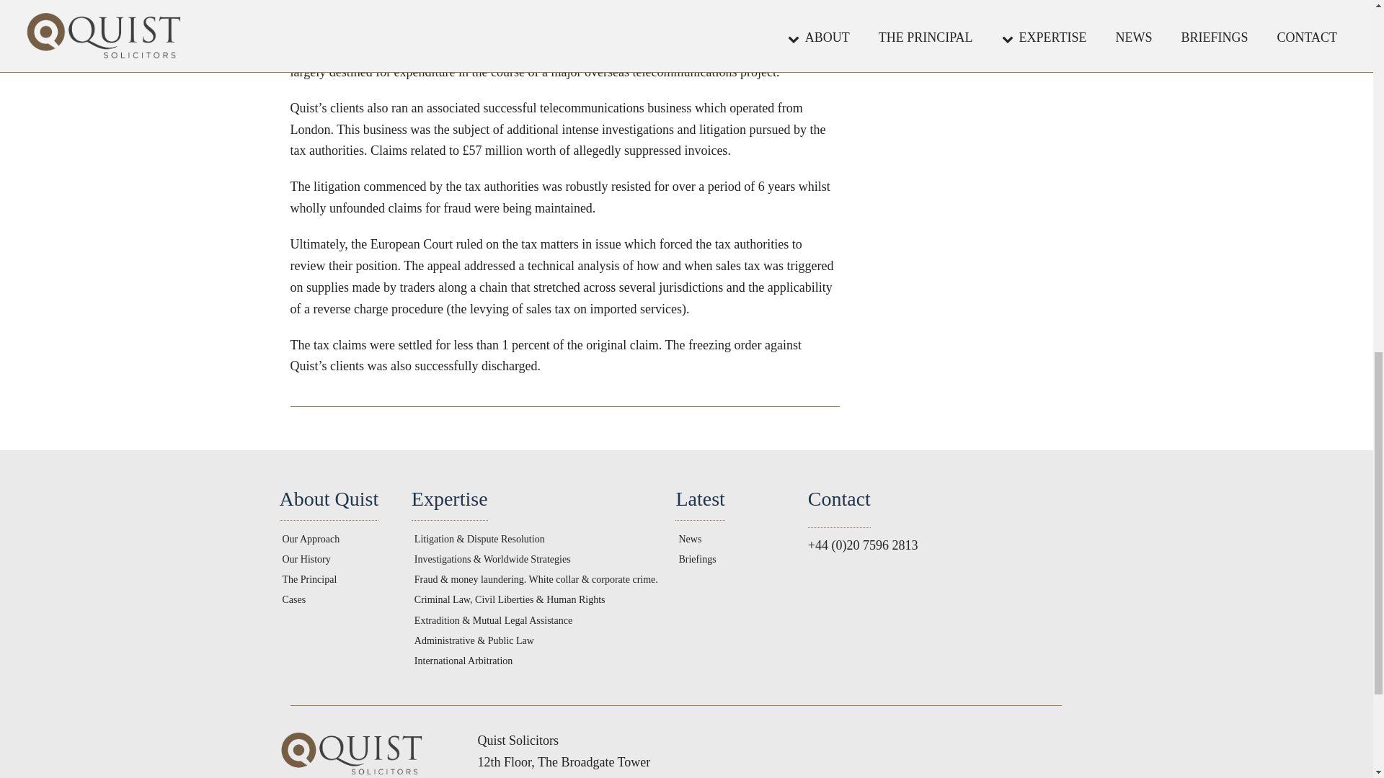 The height and width of the screenshot is (778, 1384). What do you see at coordinates (294, 600) in the screenshot?
I see `Cases` at bounding box center [294, 600].